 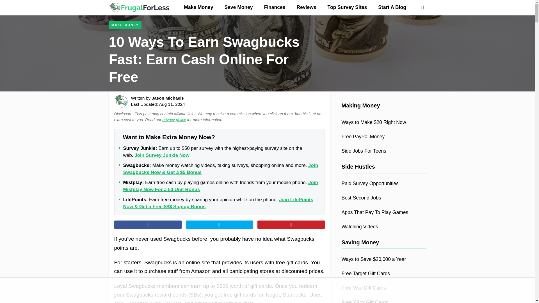 What do you see at coordinates (347, 8) in the screenshot?
I see `Top Survey Sites` at bounding box center [347, 8].